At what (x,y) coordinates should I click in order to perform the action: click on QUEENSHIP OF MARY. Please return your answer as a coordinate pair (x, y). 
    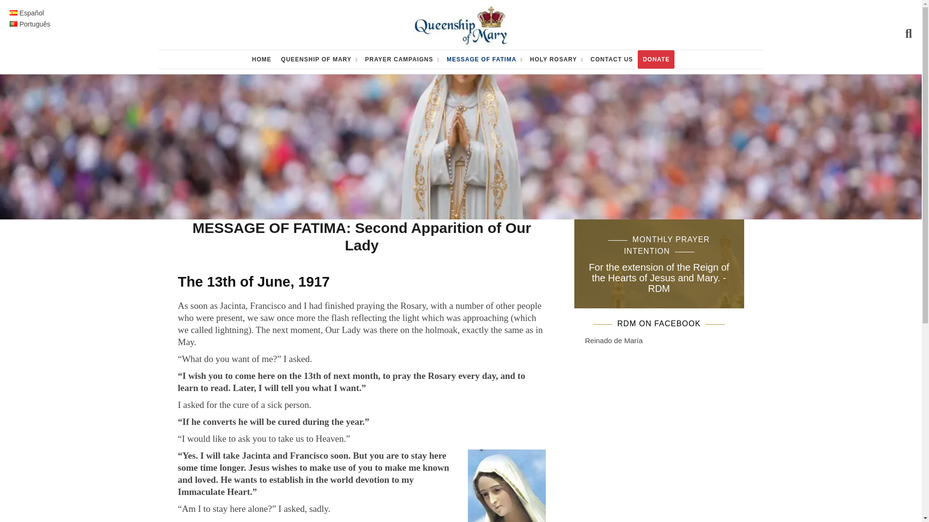
    Looking at the image, I should click on (318, 59).